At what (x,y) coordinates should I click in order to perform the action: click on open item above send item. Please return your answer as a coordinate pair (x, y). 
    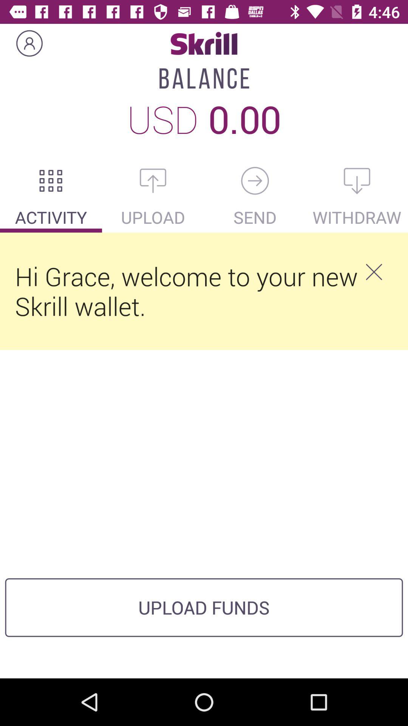
    Looking at the image, I should click on (255, 181).